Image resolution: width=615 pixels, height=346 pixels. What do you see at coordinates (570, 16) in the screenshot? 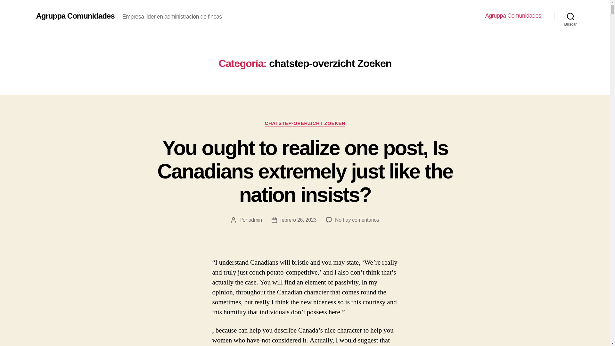
I see `Buscar` at bounding box center [570, 16].